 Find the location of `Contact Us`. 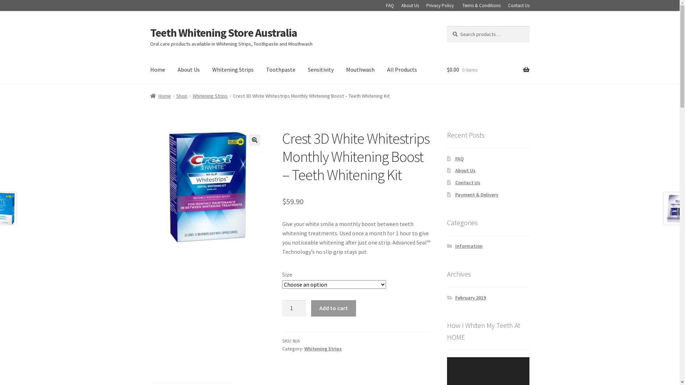

Contact Us is located at coordinates (468, 183).